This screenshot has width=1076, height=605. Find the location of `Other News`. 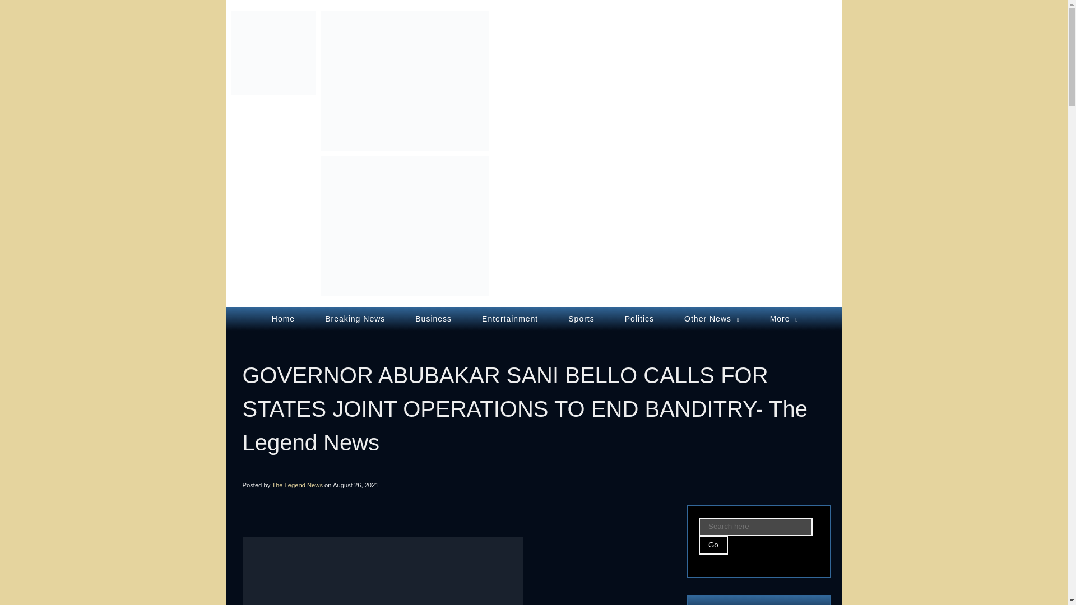

Other News is located at coordinates (712, 318).